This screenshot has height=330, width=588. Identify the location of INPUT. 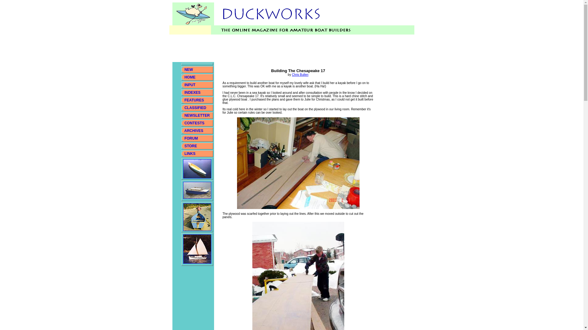
(190, 85).